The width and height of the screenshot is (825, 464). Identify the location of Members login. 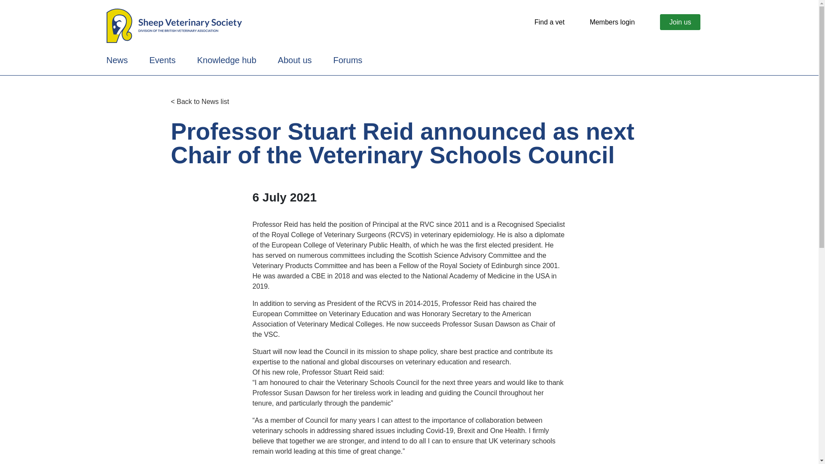
(612, 22).